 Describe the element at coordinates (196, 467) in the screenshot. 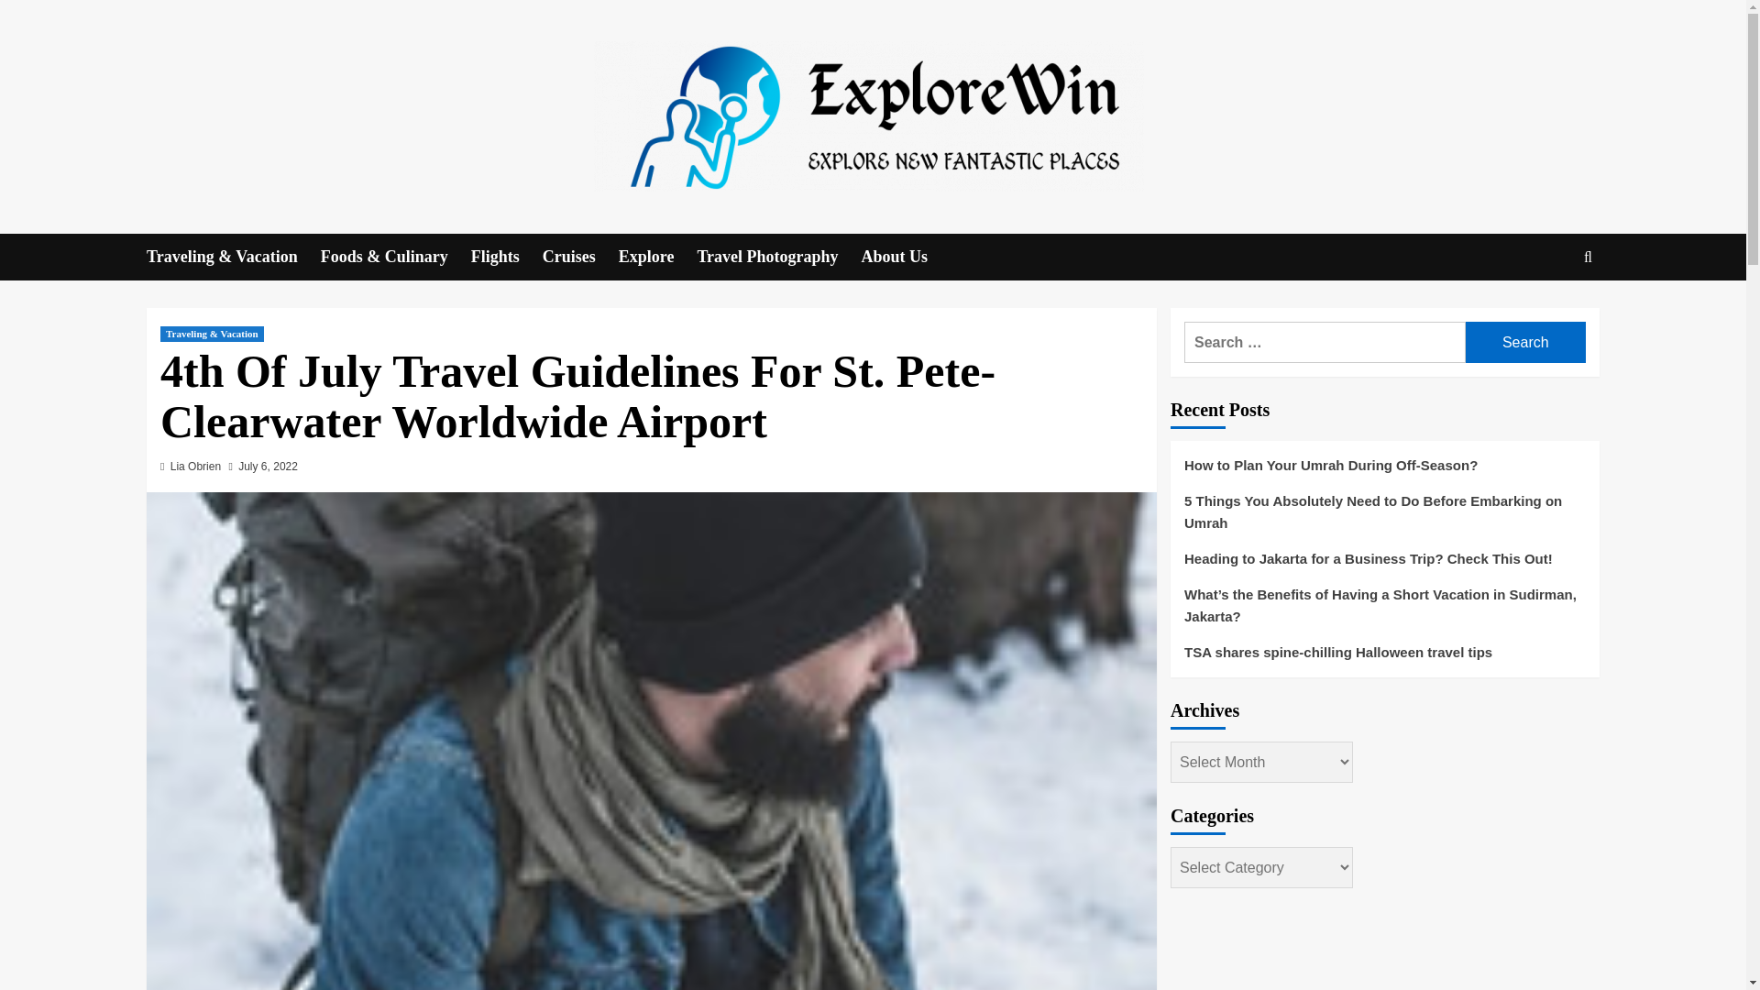

I see `Lia Obrien` at that location.